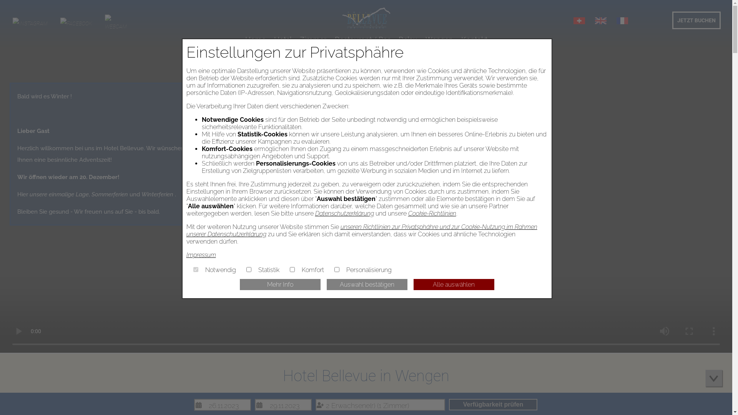 The height and width of the screenshot is (415, 738). I want to click on JETZT BUCHEN, so click(696, 20).